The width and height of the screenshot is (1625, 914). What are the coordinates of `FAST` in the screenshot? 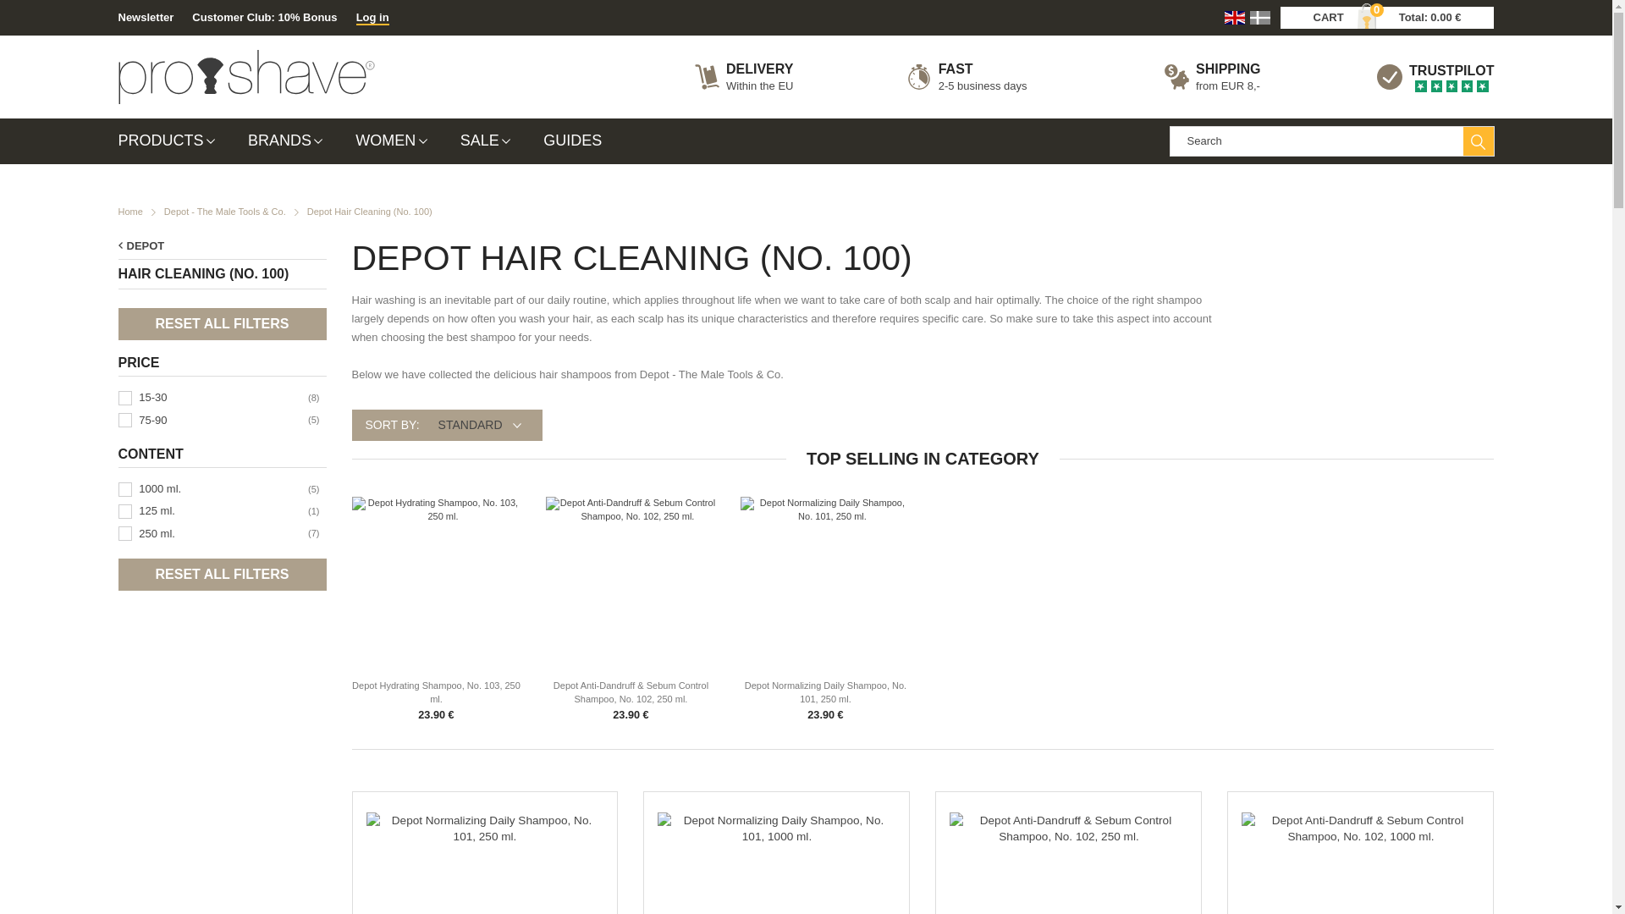 It's located at (983, 69).